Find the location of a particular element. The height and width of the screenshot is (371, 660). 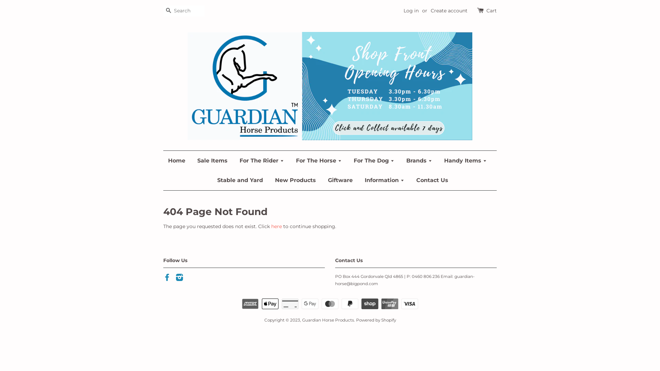

Contact Us is located at coordinates (430, 180).